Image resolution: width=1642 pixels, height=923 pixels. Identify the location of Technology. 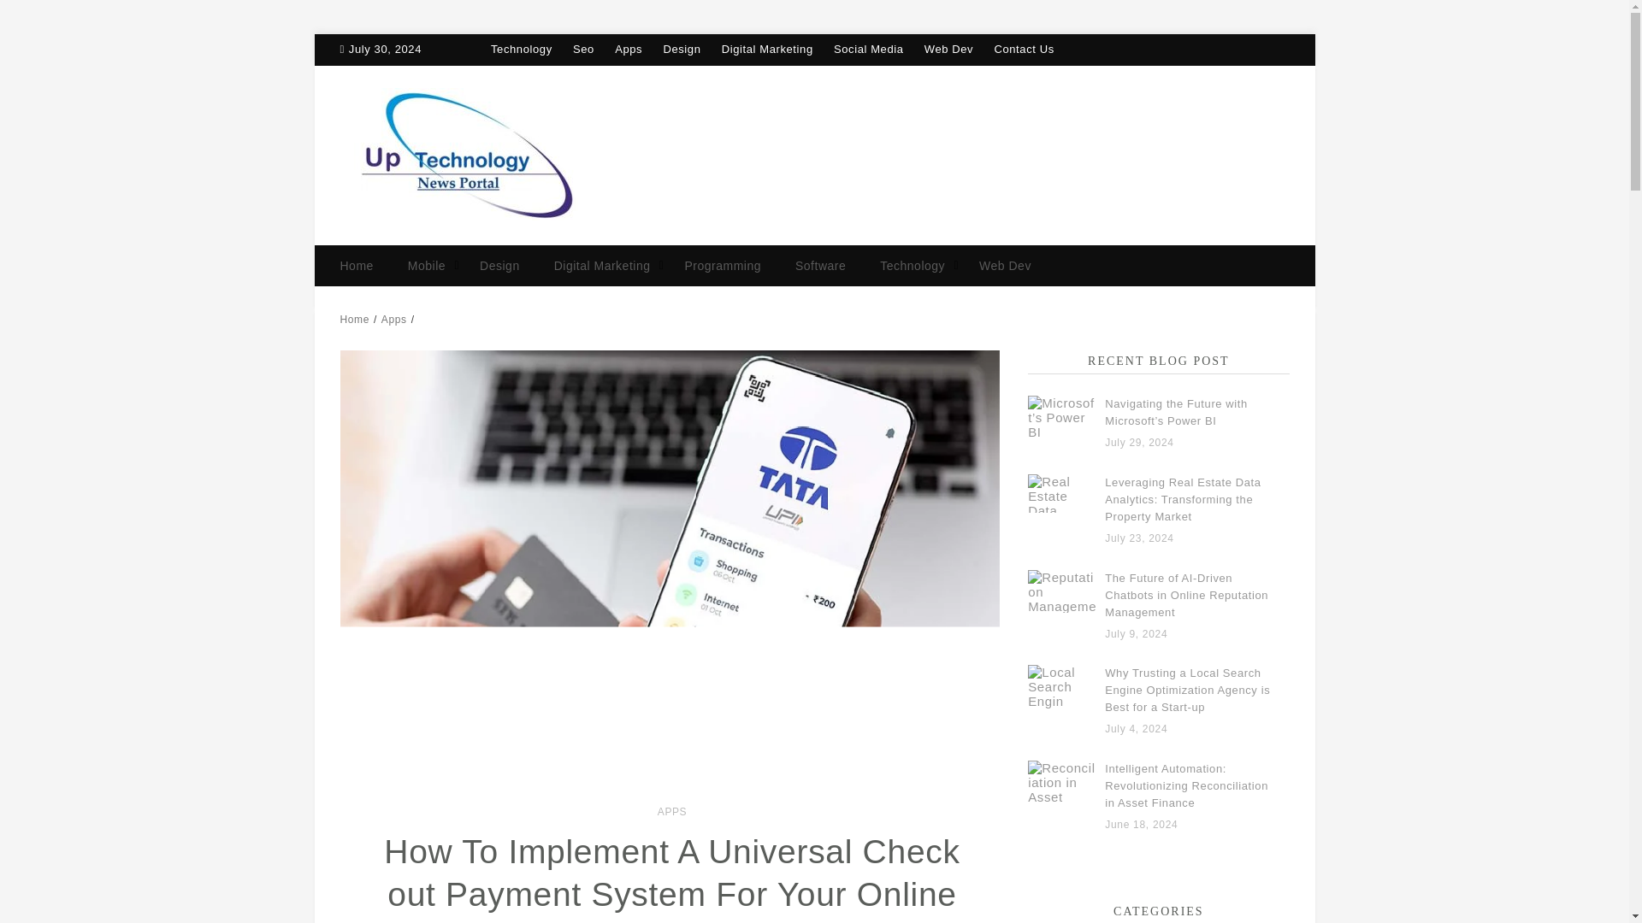
(522, 48).